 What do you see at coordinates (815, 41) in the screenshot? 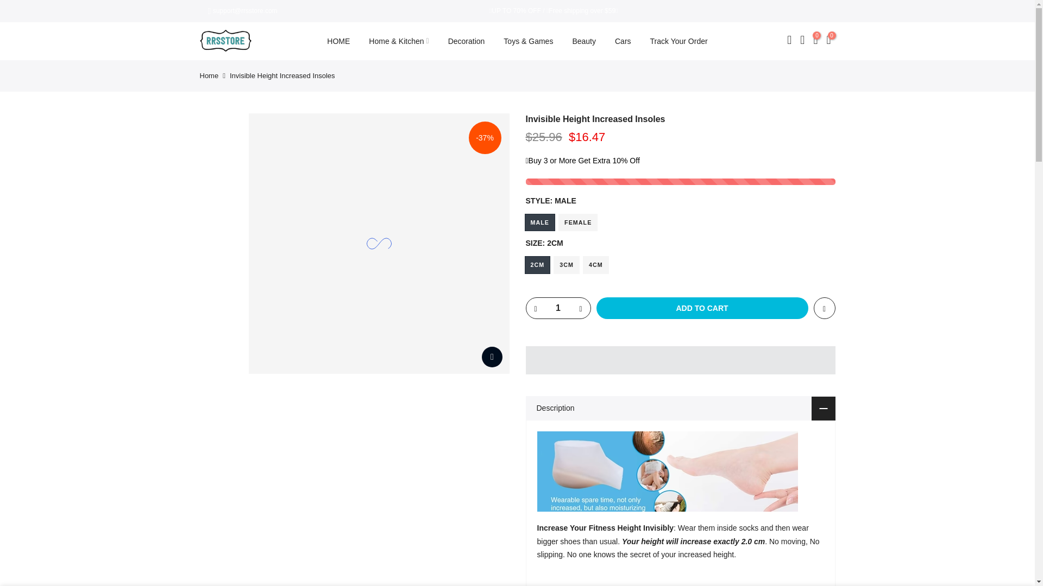
I see `0` at bounding box center [815, 41].